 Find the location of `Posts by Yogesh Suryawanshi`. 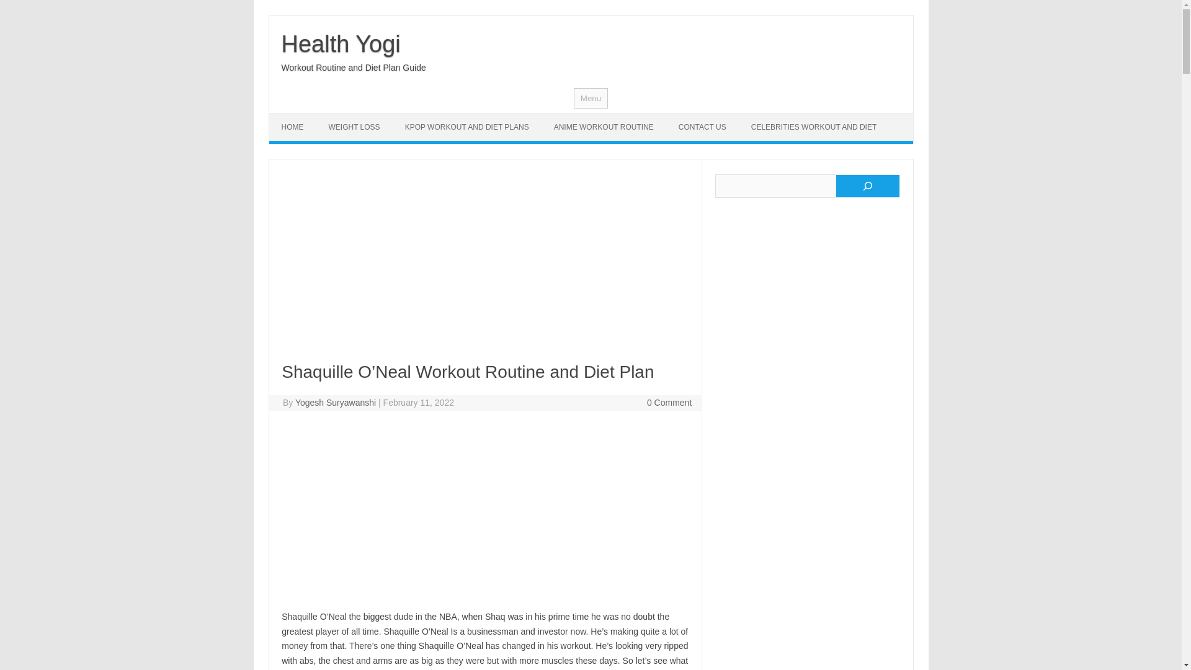

Posts by Yogesh Suryawanshi is located at coordinates (336, 402).